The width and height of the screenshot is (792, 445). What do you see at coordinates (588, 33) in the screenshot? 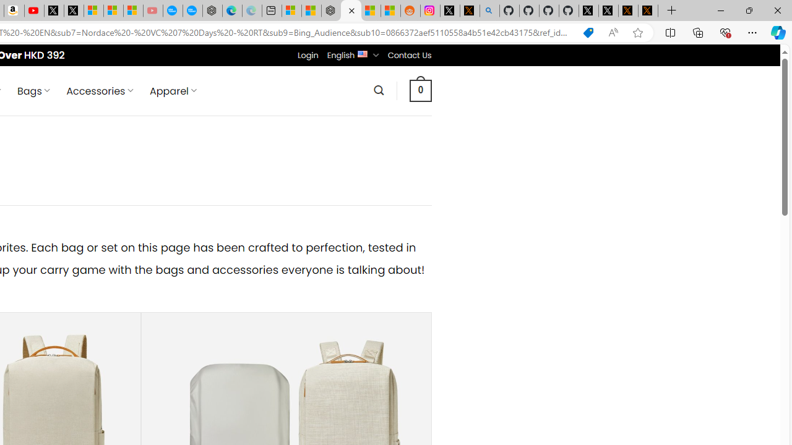
I see `This site has coupons! Shopping in Microsoft Edge` at bounding box center [588, 33].